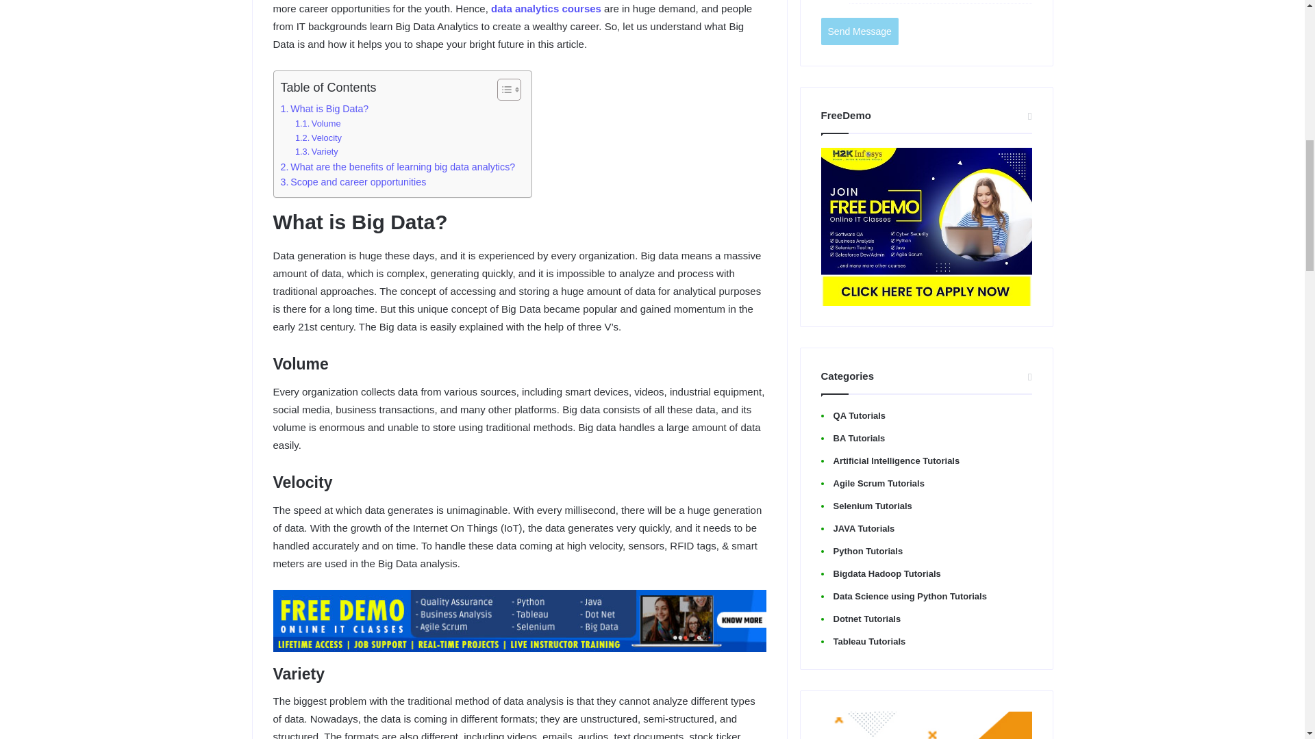  What do you see at coordinates (316, 152) in the screenshot?
I see `Variety` at bounding box center [316, 152].